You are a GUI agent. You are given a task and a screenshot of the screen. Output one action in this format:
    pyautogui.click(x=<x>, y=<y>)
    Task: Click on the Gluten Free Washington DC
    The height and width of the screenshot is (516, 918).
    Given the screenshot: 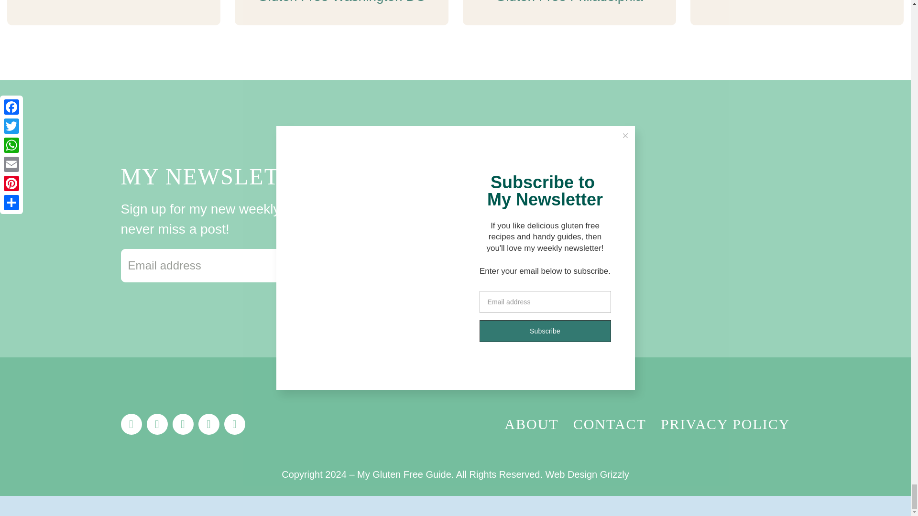 What is the action you would take?
    pyautogui.click(x=341, y=3)
    